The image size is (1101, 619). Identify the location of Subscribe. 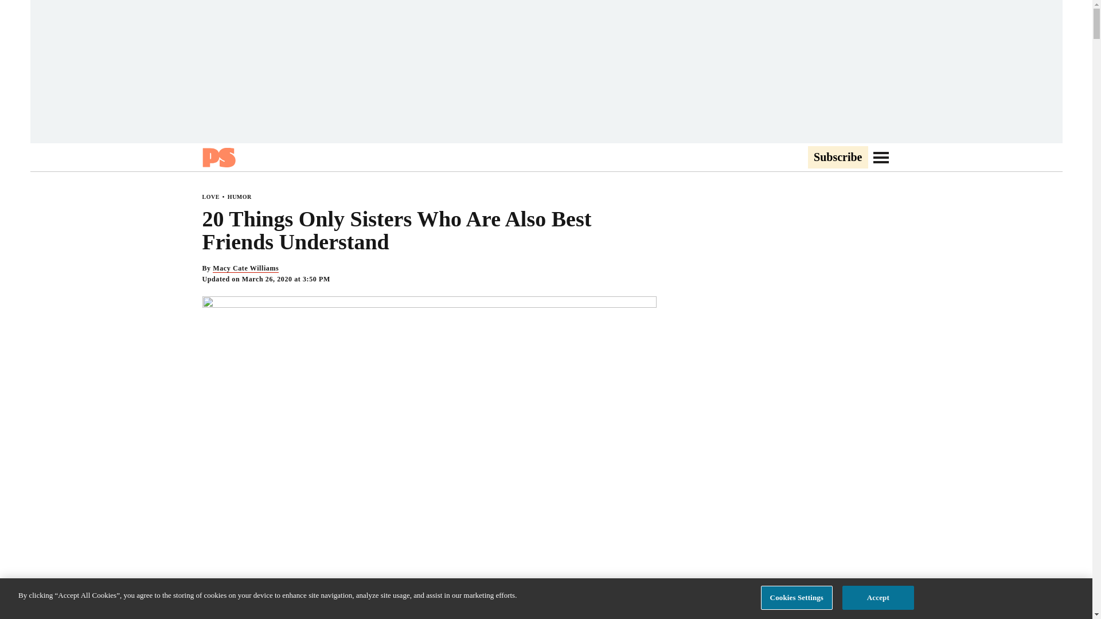
(837, 158).